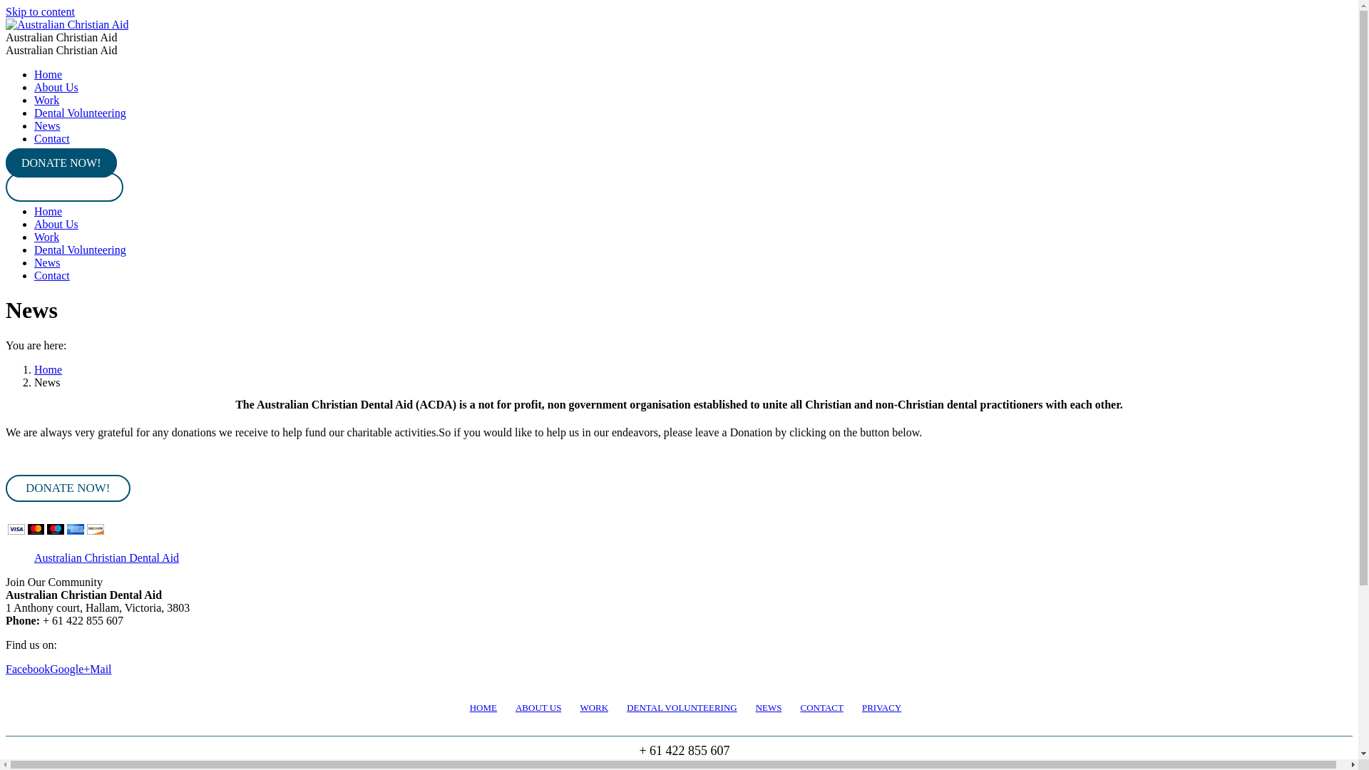 Image resolution: width=1369 pixels, height=770 pixels. I want to click on About Us, so click(56, 224).